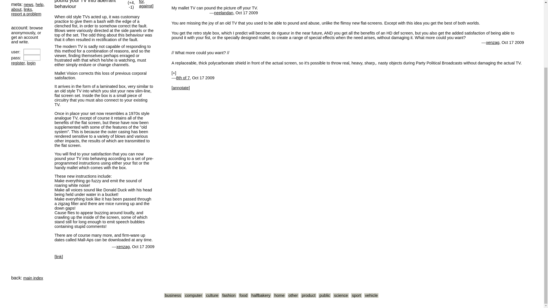 The height and width of the screenshot is (308, 548). Describe the element at coordinates (31, 63) in the screenshot. I see `login` at that location.